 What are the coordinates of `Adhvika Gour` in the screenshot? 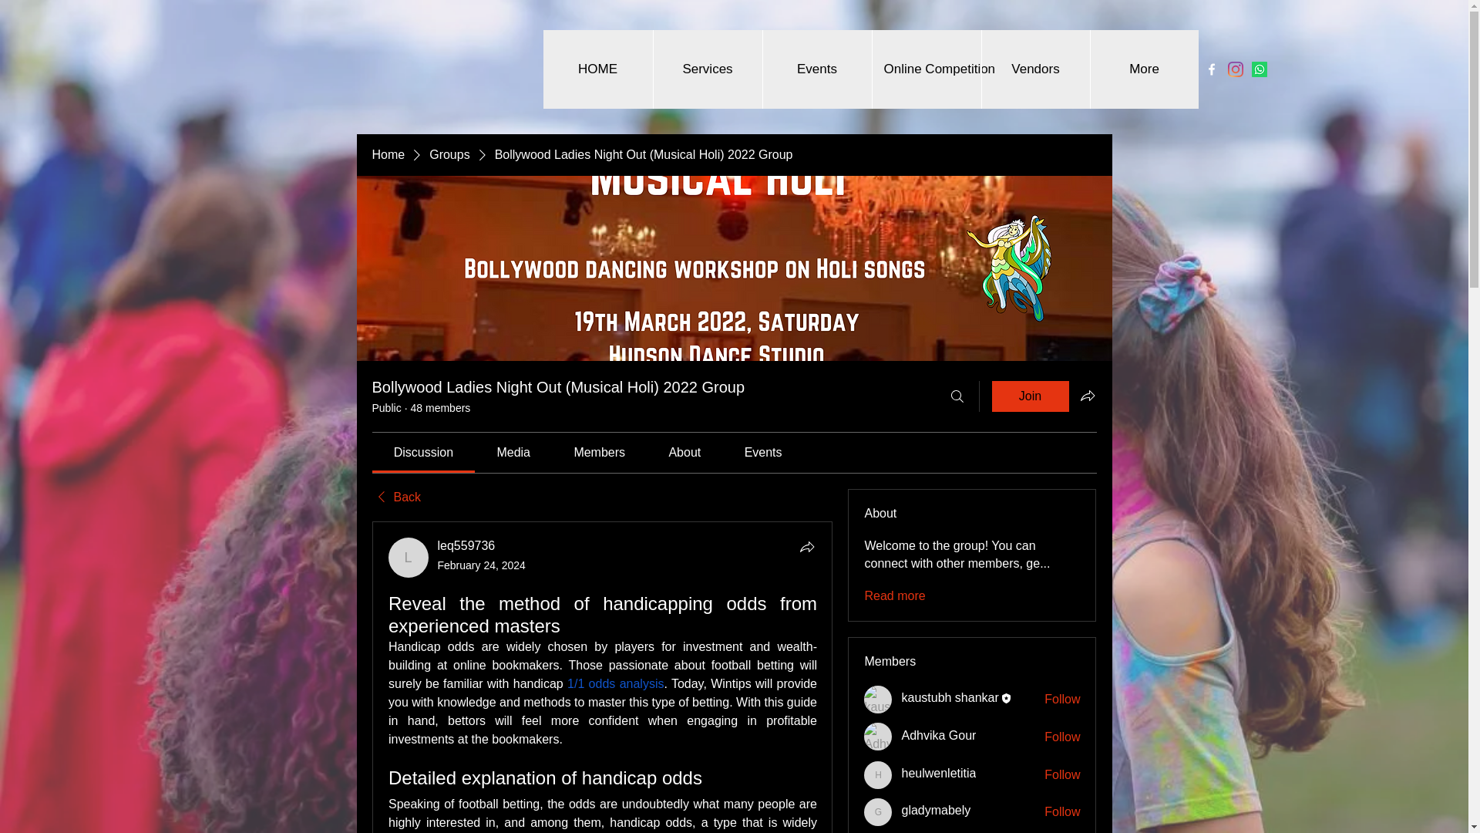 It's located at (878, 737).